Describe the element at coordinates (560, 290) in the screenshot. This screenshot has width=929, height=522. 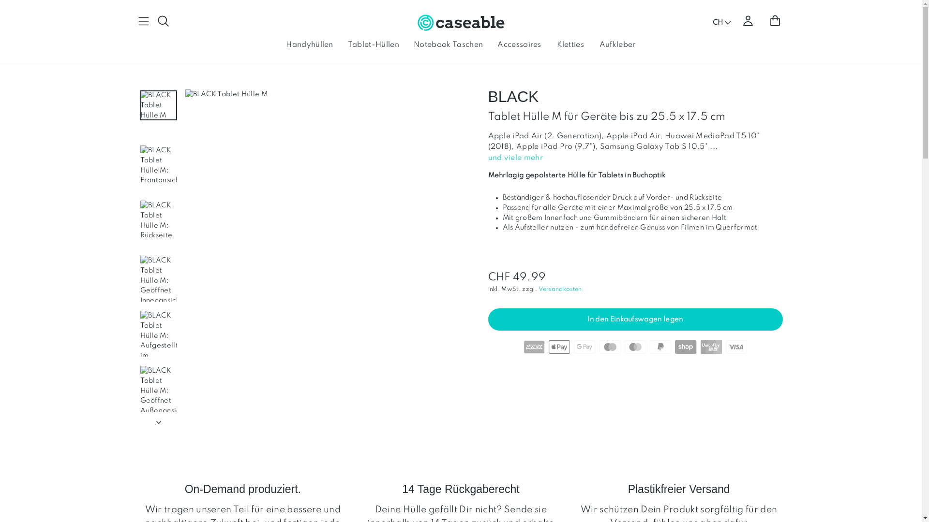
I see `Versandkosten` at that location.